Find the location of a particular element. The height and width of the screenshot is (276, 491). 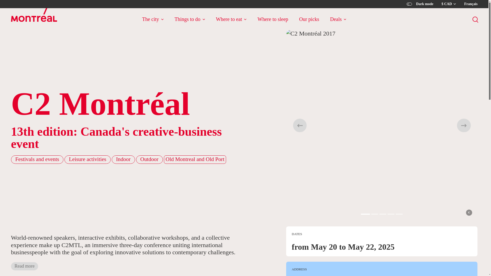

Our picks is located at coordinates (309, 19).